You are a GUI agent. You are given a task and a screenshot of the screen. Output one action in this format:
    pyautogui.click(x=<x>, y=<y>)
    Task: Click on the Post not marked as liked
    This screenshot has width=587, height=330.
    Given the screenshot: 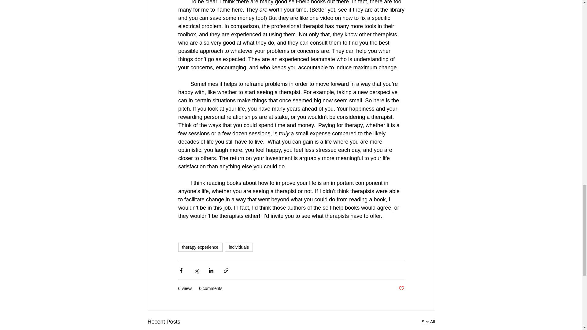 What is the action you would take?
    pyautogui.click(x=401, y=288)
    